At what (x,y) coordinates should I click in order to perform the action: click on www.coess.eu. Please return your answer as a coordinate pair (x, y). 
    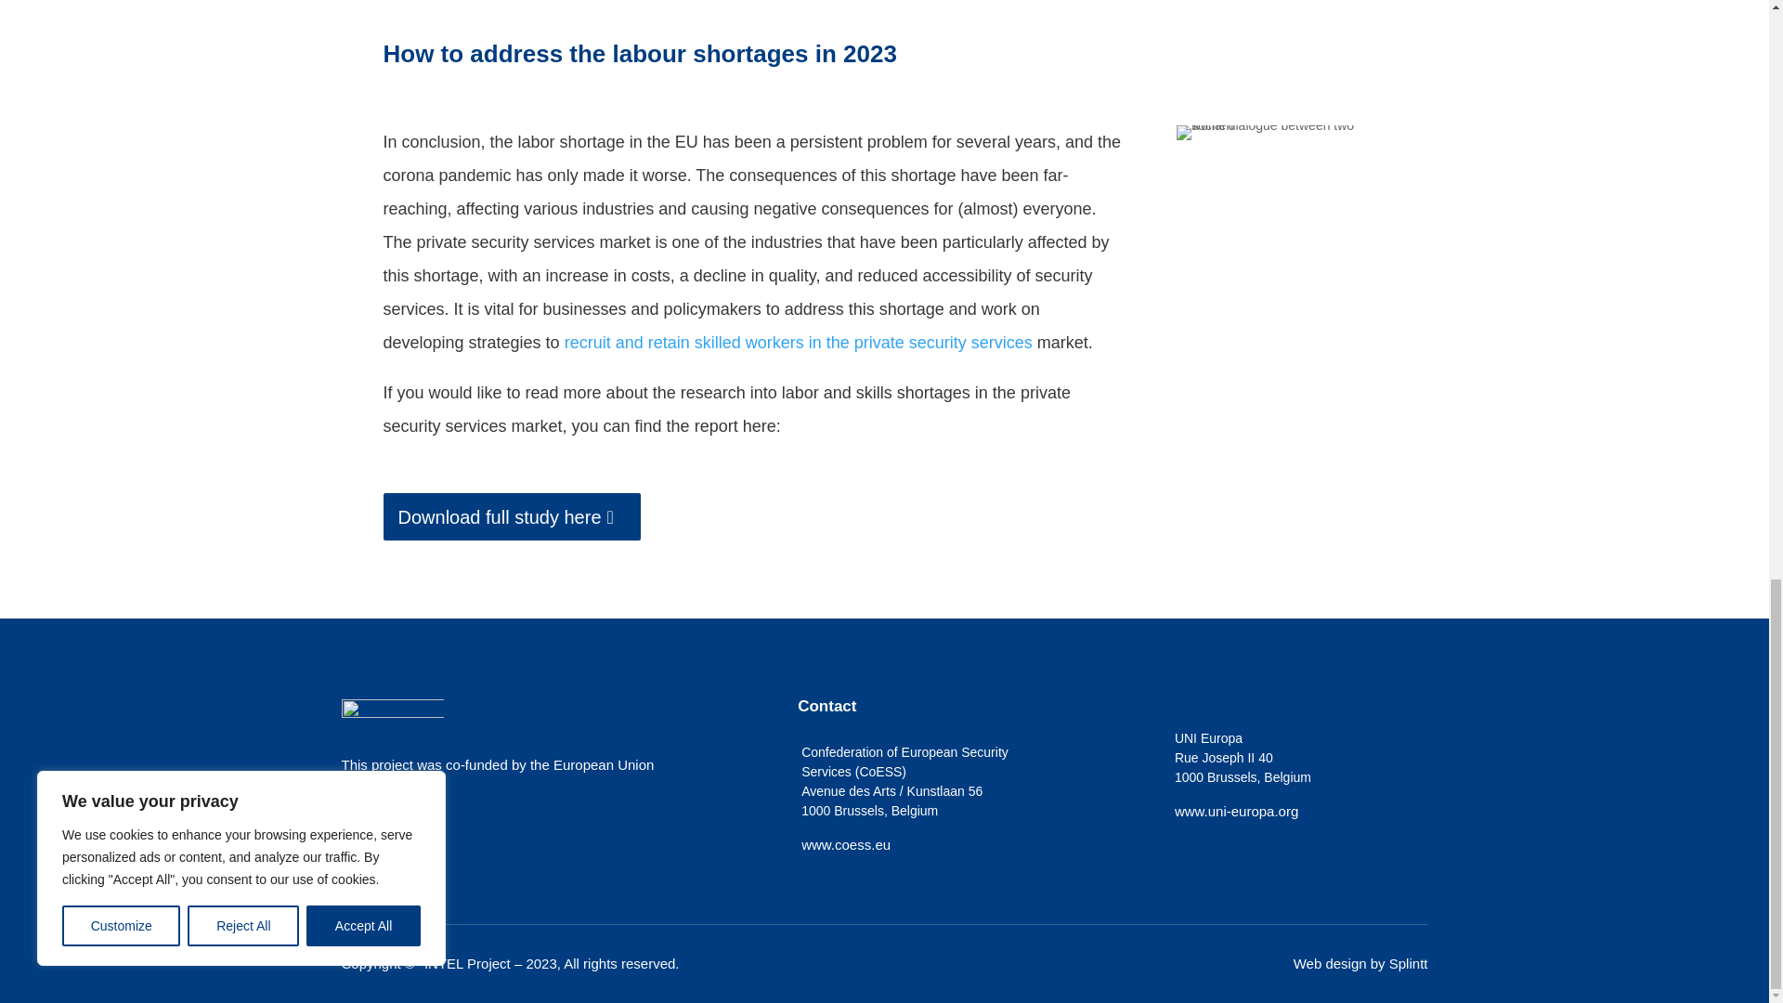
    Looking at the image, I should click on (845, 844).